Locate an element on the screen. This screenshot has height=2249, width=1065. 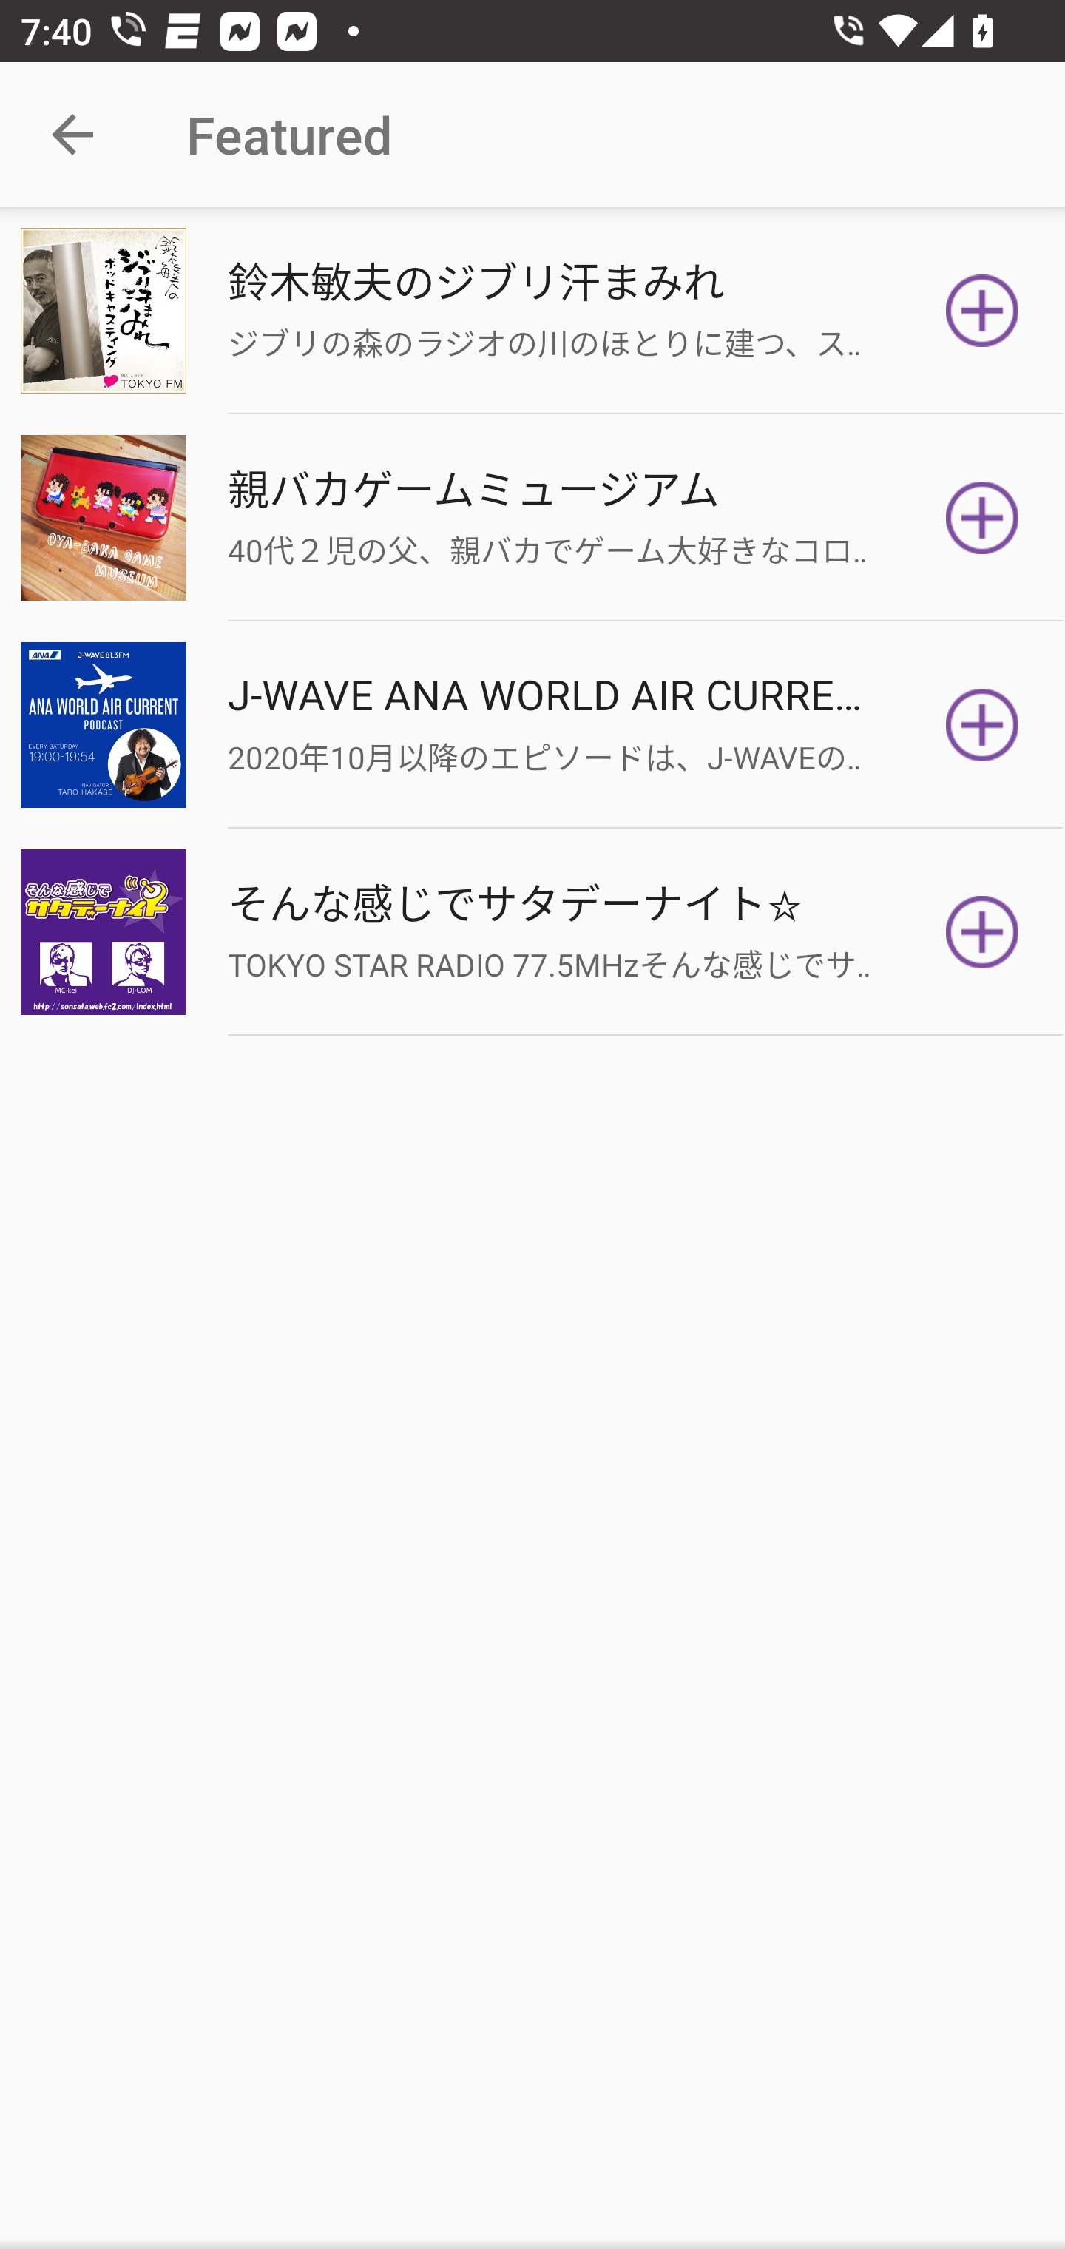
Navigate up is located at coordinates (72, 135).